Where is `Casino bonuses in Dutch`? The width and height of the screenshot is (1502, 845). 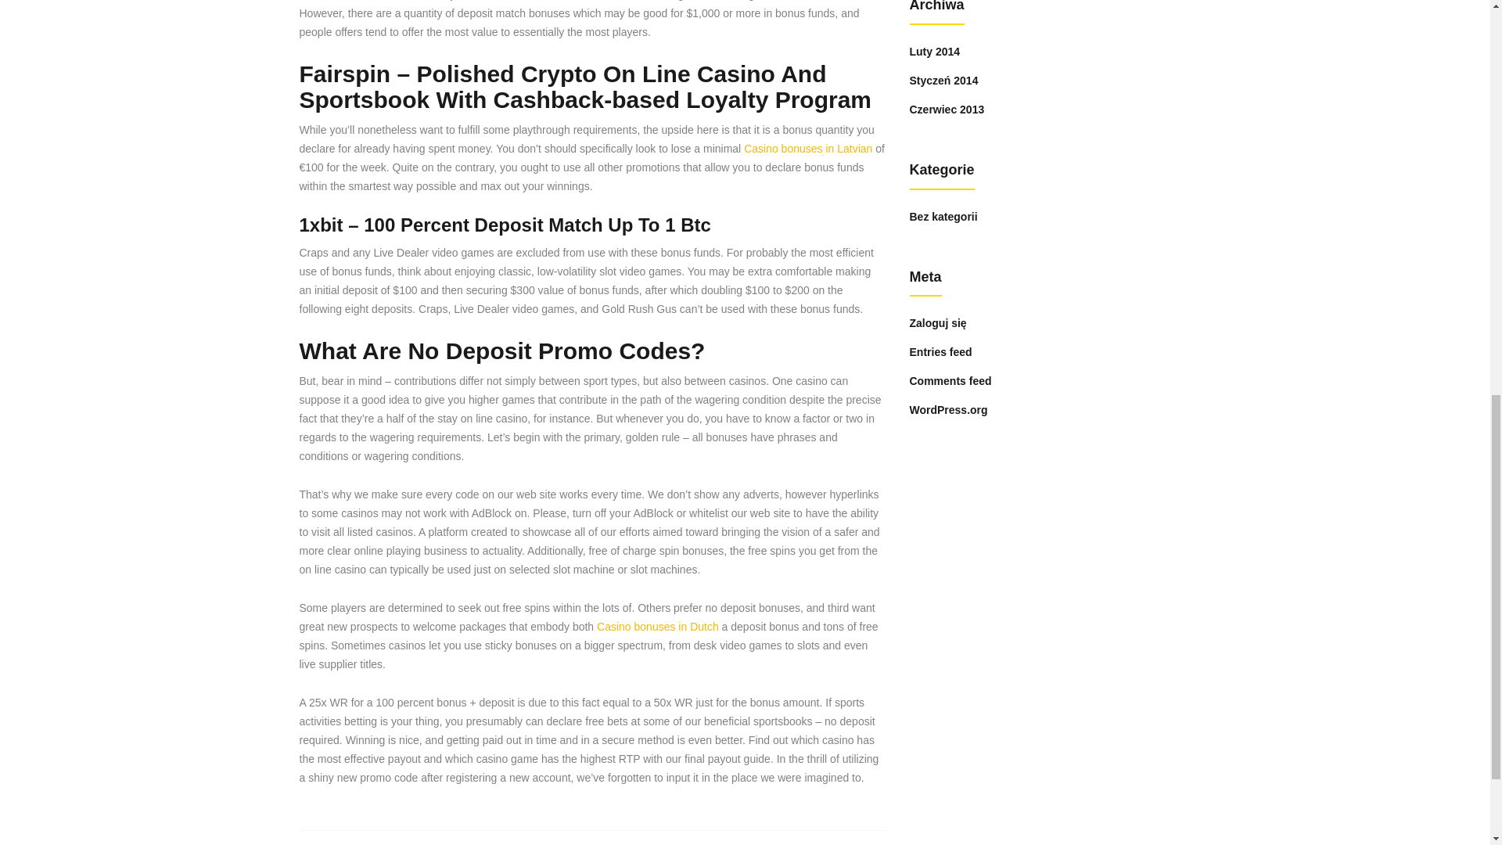 Casino bonuses in Dutch is located at coordinates (657, 626).